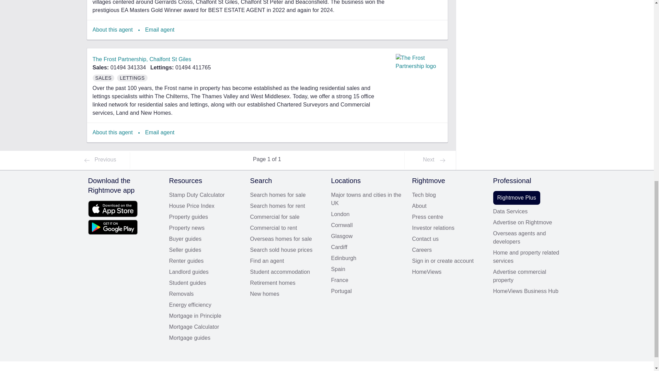 Image resolution: width=659 pixels, height=371 pixels. Describe the element at coordinates (205, 239) in the screenshot. I see `Buyer guides` at that location.